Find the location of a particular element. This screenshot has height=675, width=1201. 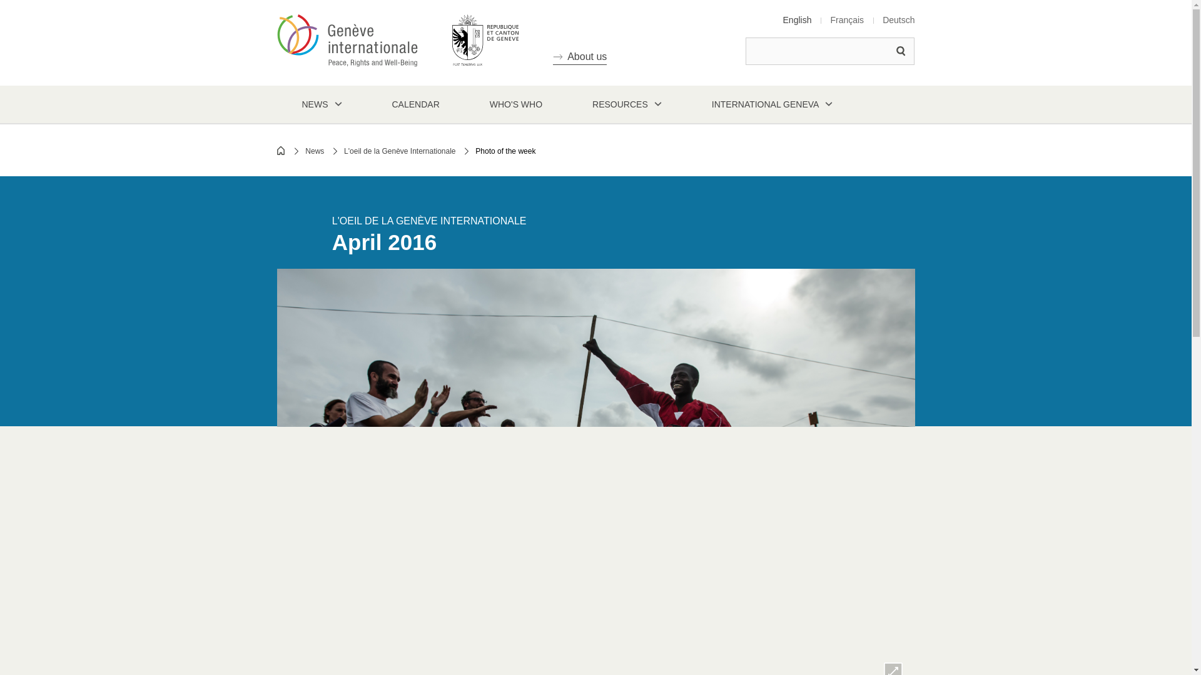

WHO'S WHO is located at coordinates (515, 104).